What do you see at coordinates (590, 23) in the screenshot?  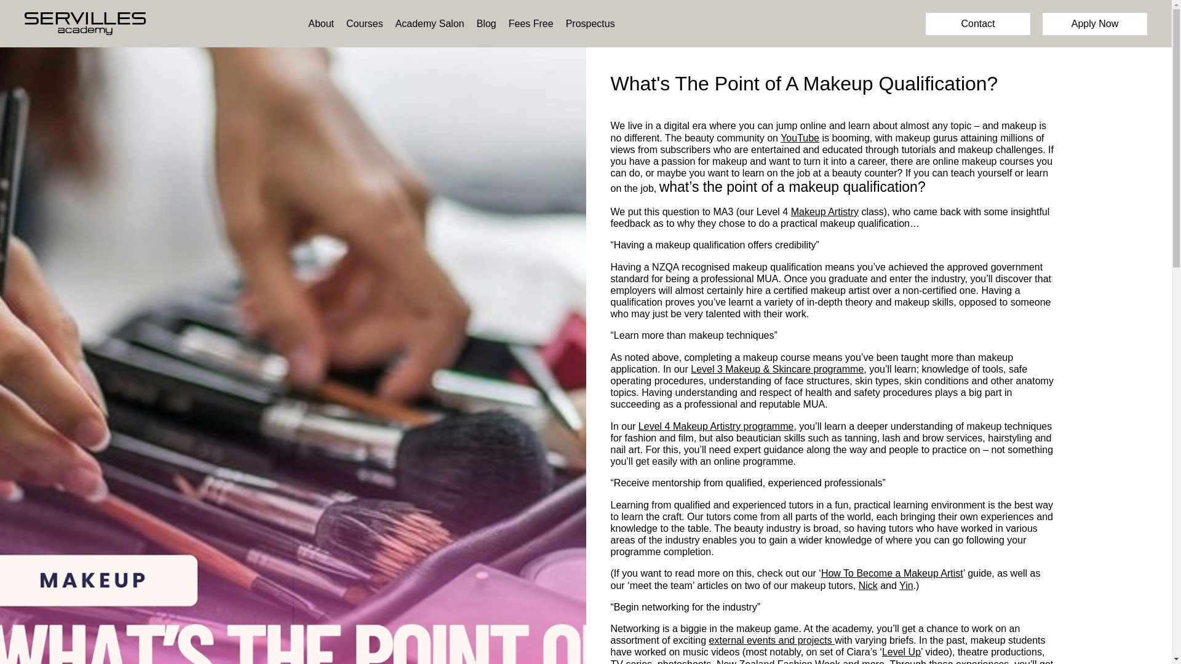 I see `Prospectus` at bounding box center [590, 23].